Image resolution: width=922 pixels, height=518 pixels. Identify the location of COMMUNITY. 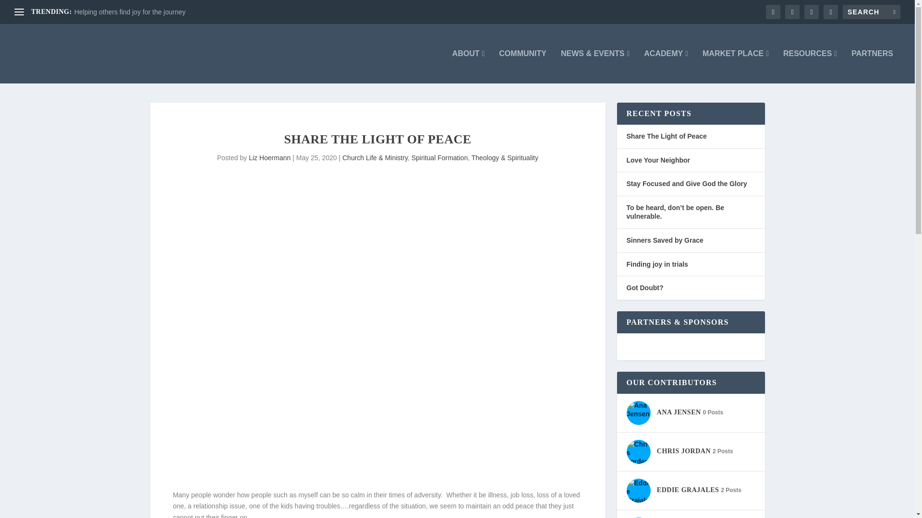
(522, 66).